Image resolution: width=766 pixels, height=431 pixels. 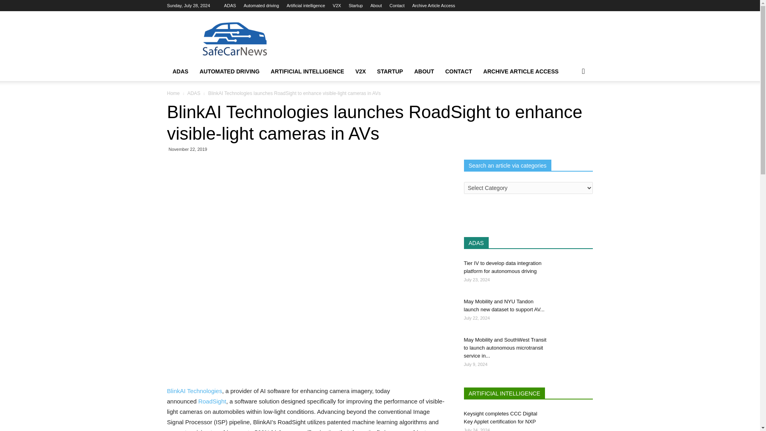 I want to click on AUTOMATED DRIVING, so click(x=229, y=71).